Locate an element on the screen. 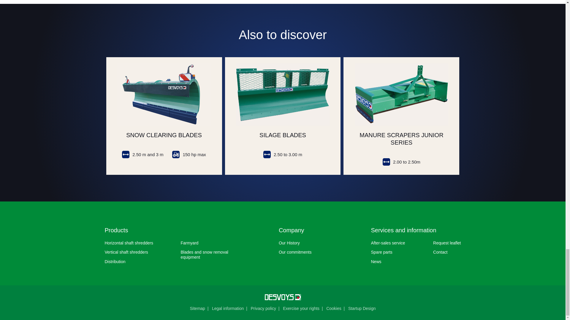 This screenshot has width=570, height=320. Our commitments is located at coordinates (295, 252).